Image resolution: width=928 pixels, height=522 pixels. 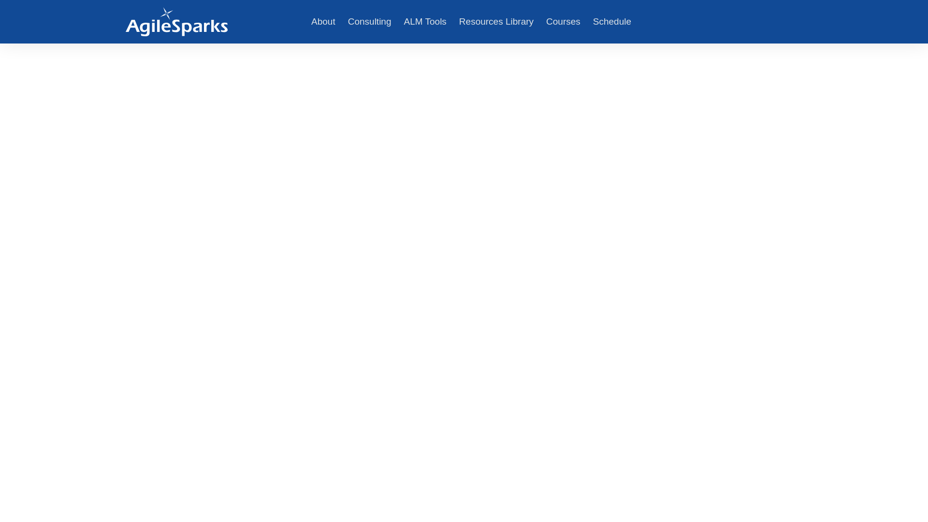 I want to click on Consulting, so click(x=369, y=22).